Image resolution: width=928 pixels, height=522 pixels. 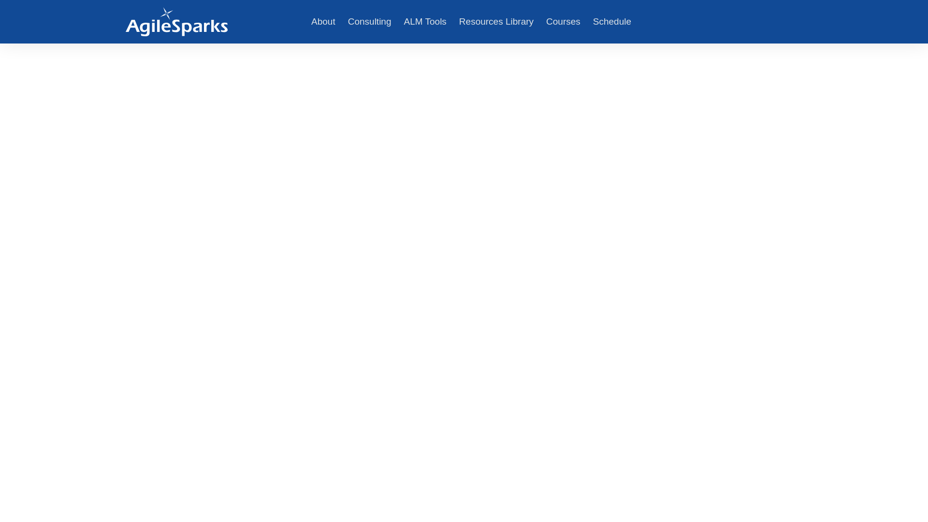 I want to click on Consulting, so click(x=369, y=22).